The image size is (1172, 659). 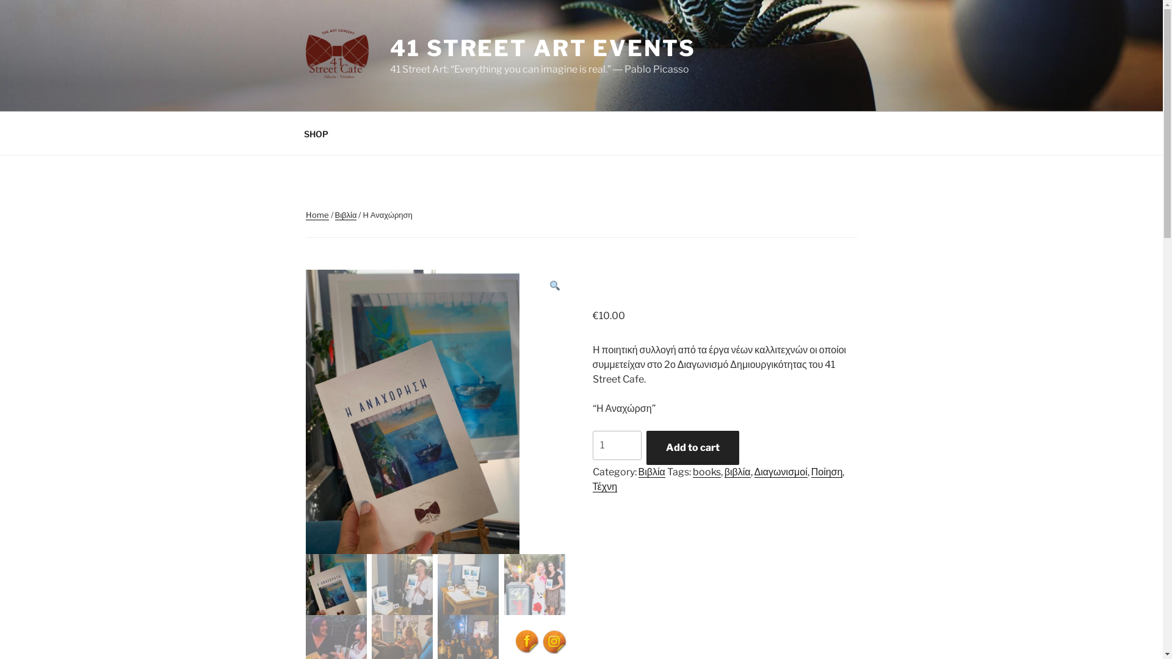 I want to click on 41 STREET ART EVENTS, so click(x=543, y=48).